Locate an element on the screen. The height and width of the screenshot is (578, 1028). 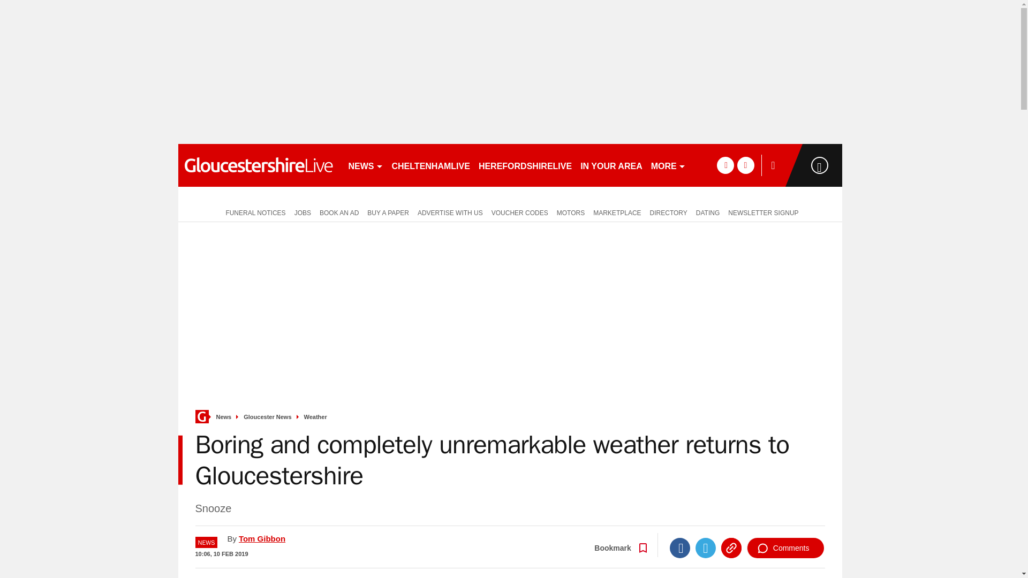
Comments is located at coordinates (785, 548).